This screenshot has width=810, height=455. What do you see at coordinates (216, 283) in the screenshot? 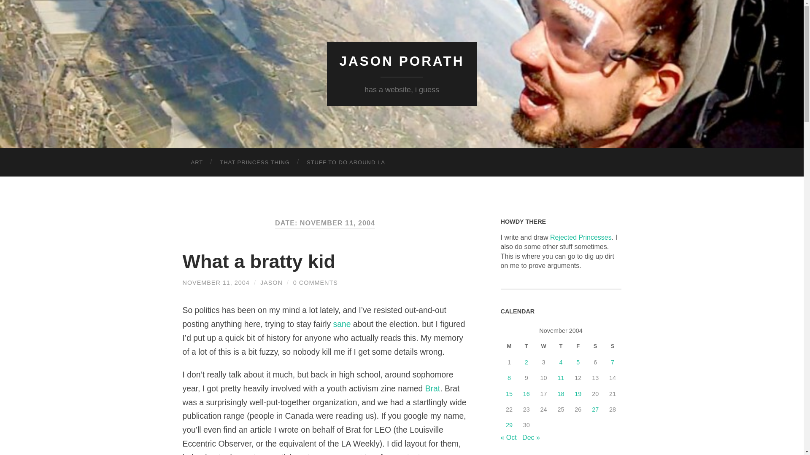
I see `What a bratty kid` at bounding box center [216, 283].